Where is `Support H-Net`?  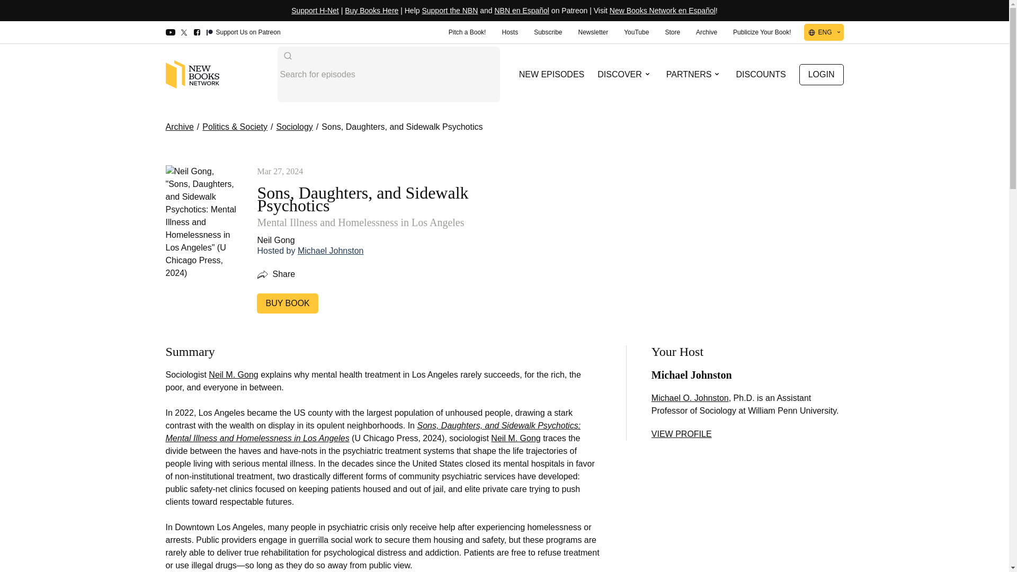
Support H-Net is located at coordinates (315, 11).